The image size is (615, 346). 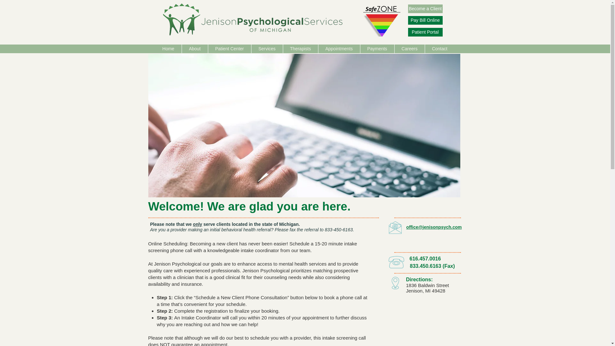 What do you see at coordinates (168, 49) in the screenshot?
I see `Home` at bounding box center [168, 49].